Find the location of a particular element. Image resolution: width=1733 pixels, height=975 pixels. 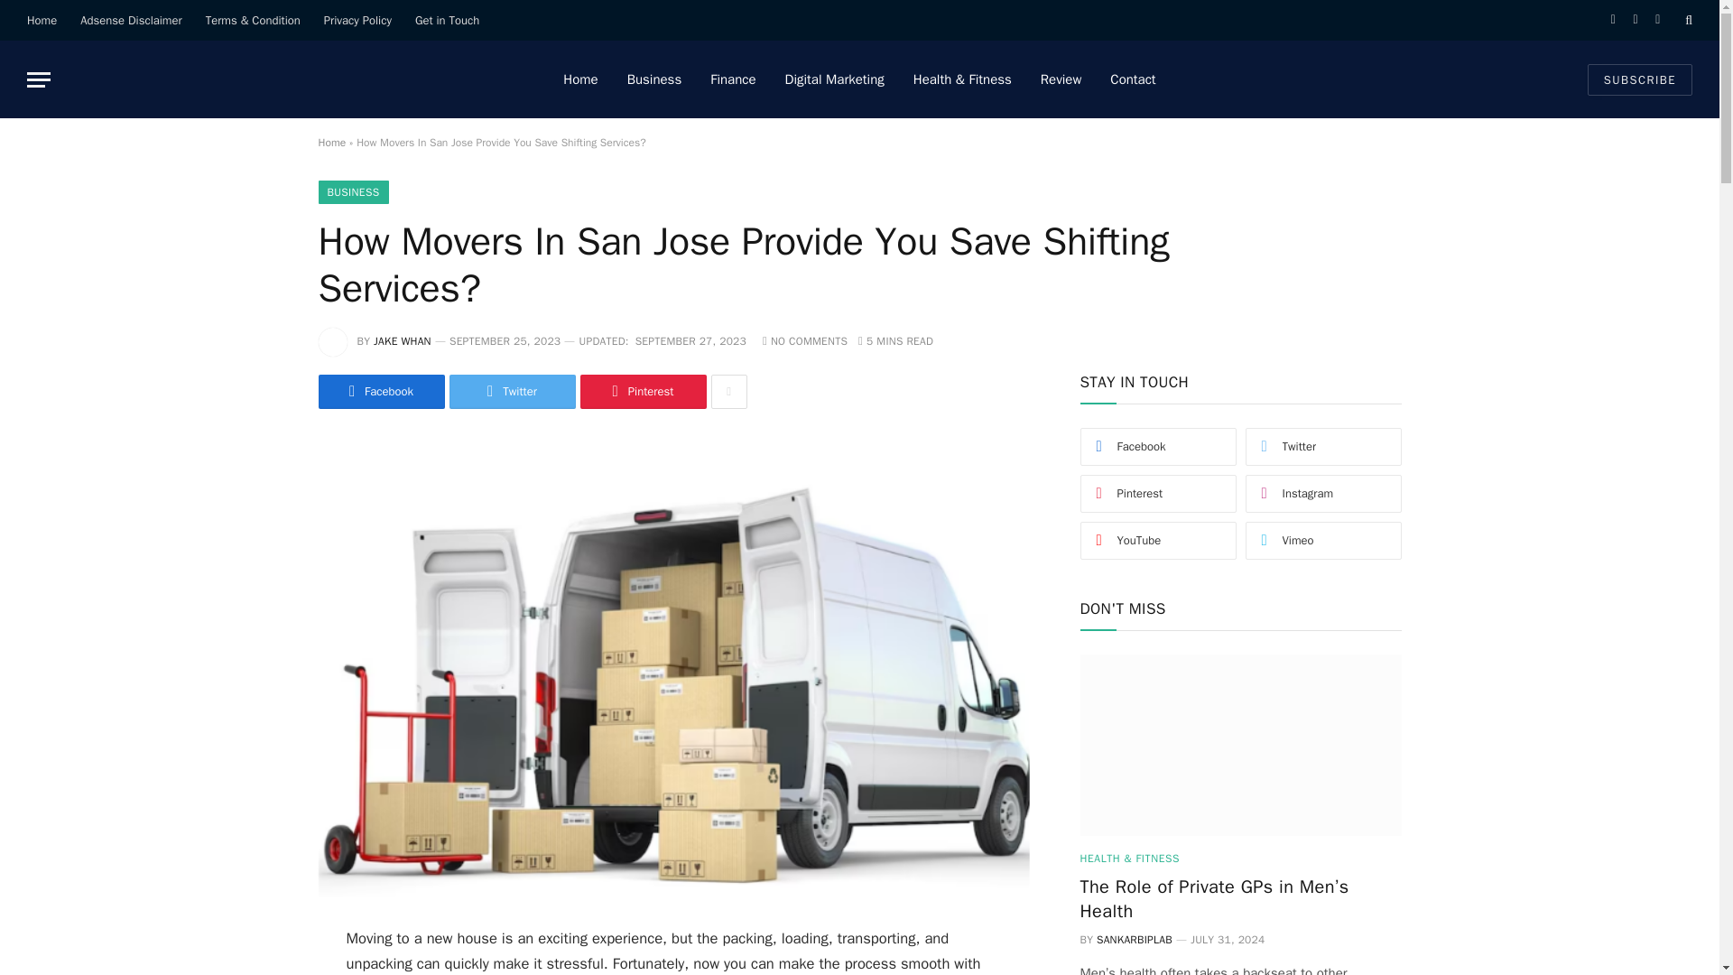

Contact is located at coordinates (1132, 79).